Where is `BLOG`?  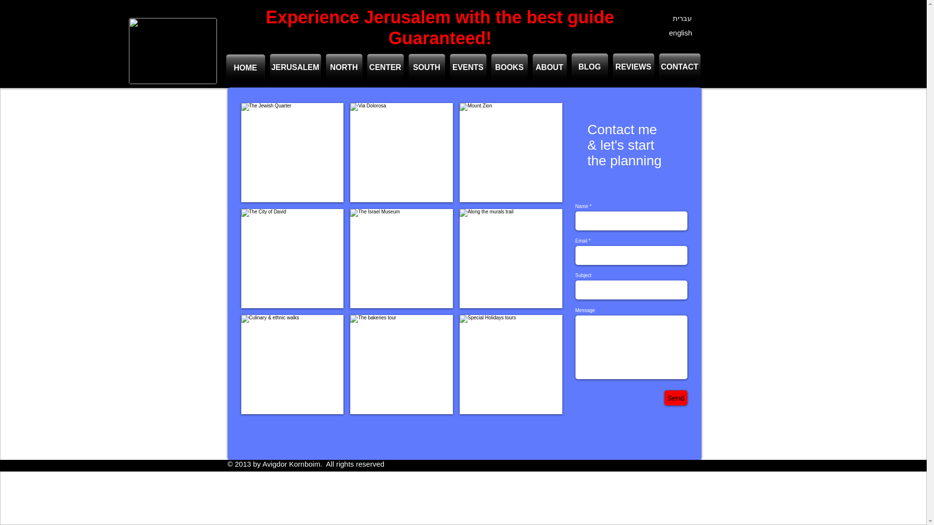
BLOG is located at coordinates (589, 67).